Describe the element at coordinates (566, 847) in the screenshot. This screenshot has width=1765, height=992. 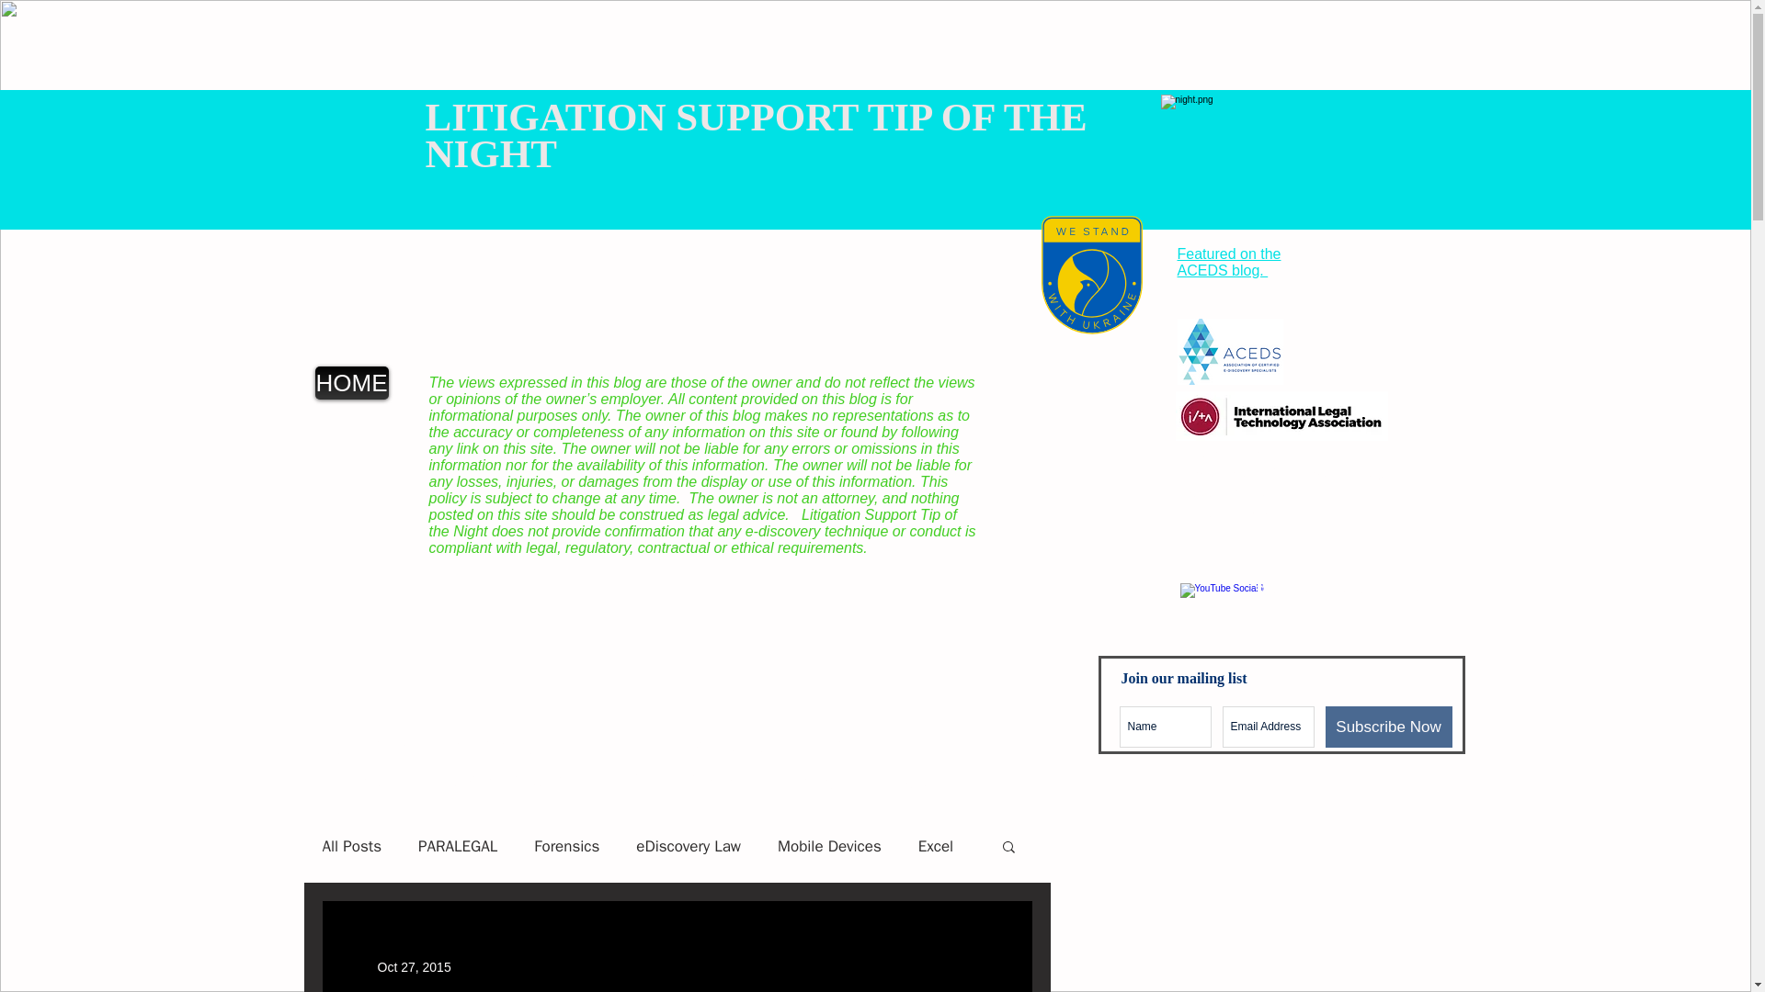
I see `Forensics` at that location.